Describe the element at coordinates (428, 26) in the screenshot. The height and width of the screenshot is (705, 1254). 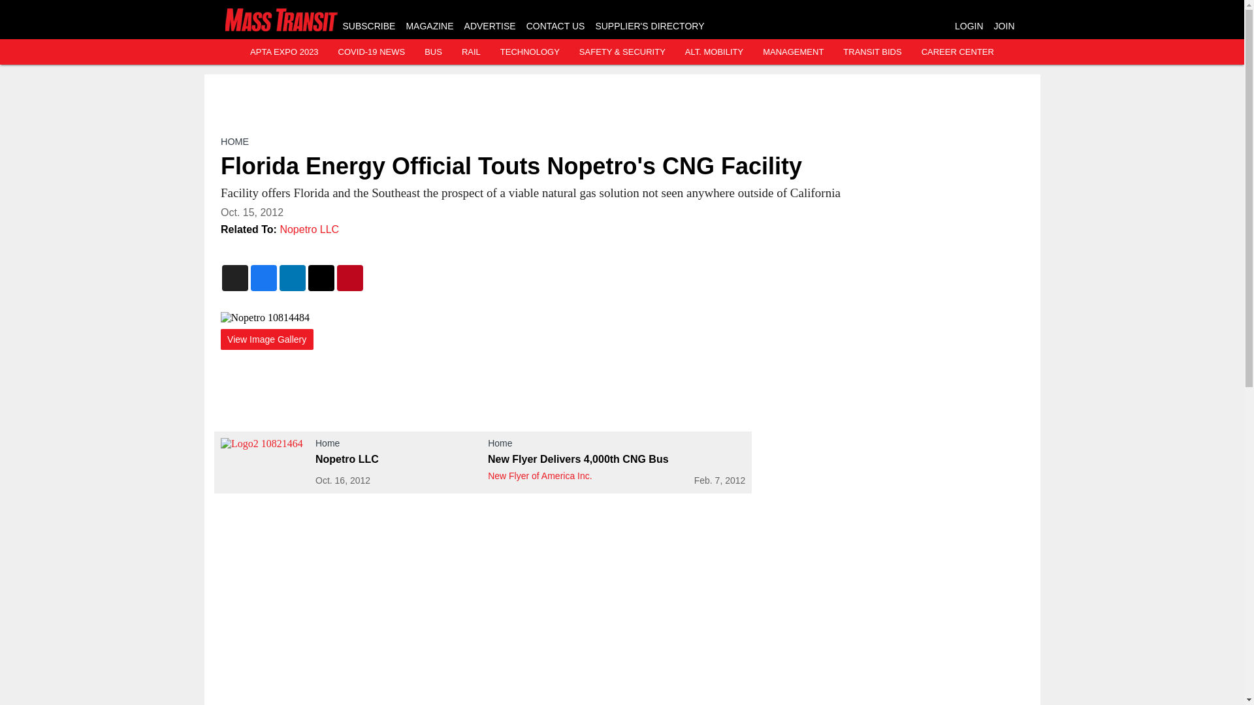
I see `MAGAZINE` at that location.